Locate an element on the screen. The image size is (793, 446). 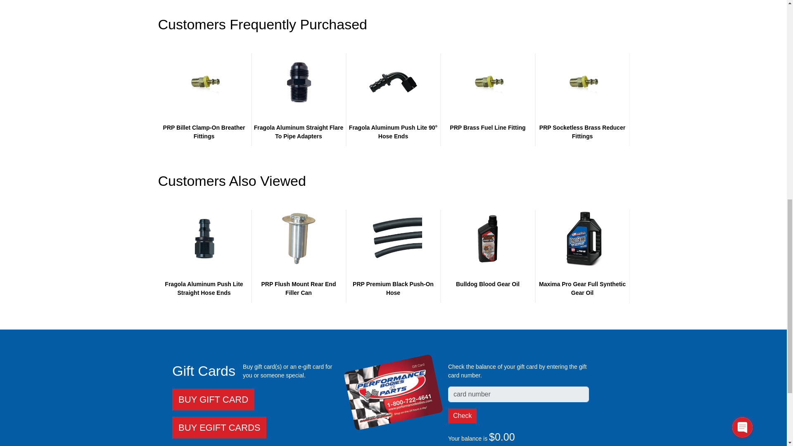
Show details for PRP Brass Fuel Line Fitting is located at coordinates (487, 82).